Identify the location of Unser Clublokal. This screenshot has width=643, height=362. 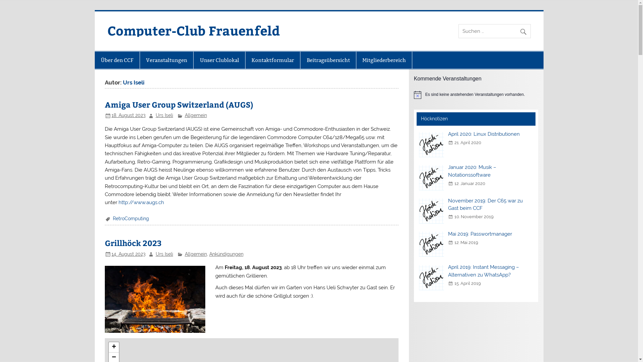
(219, 60).